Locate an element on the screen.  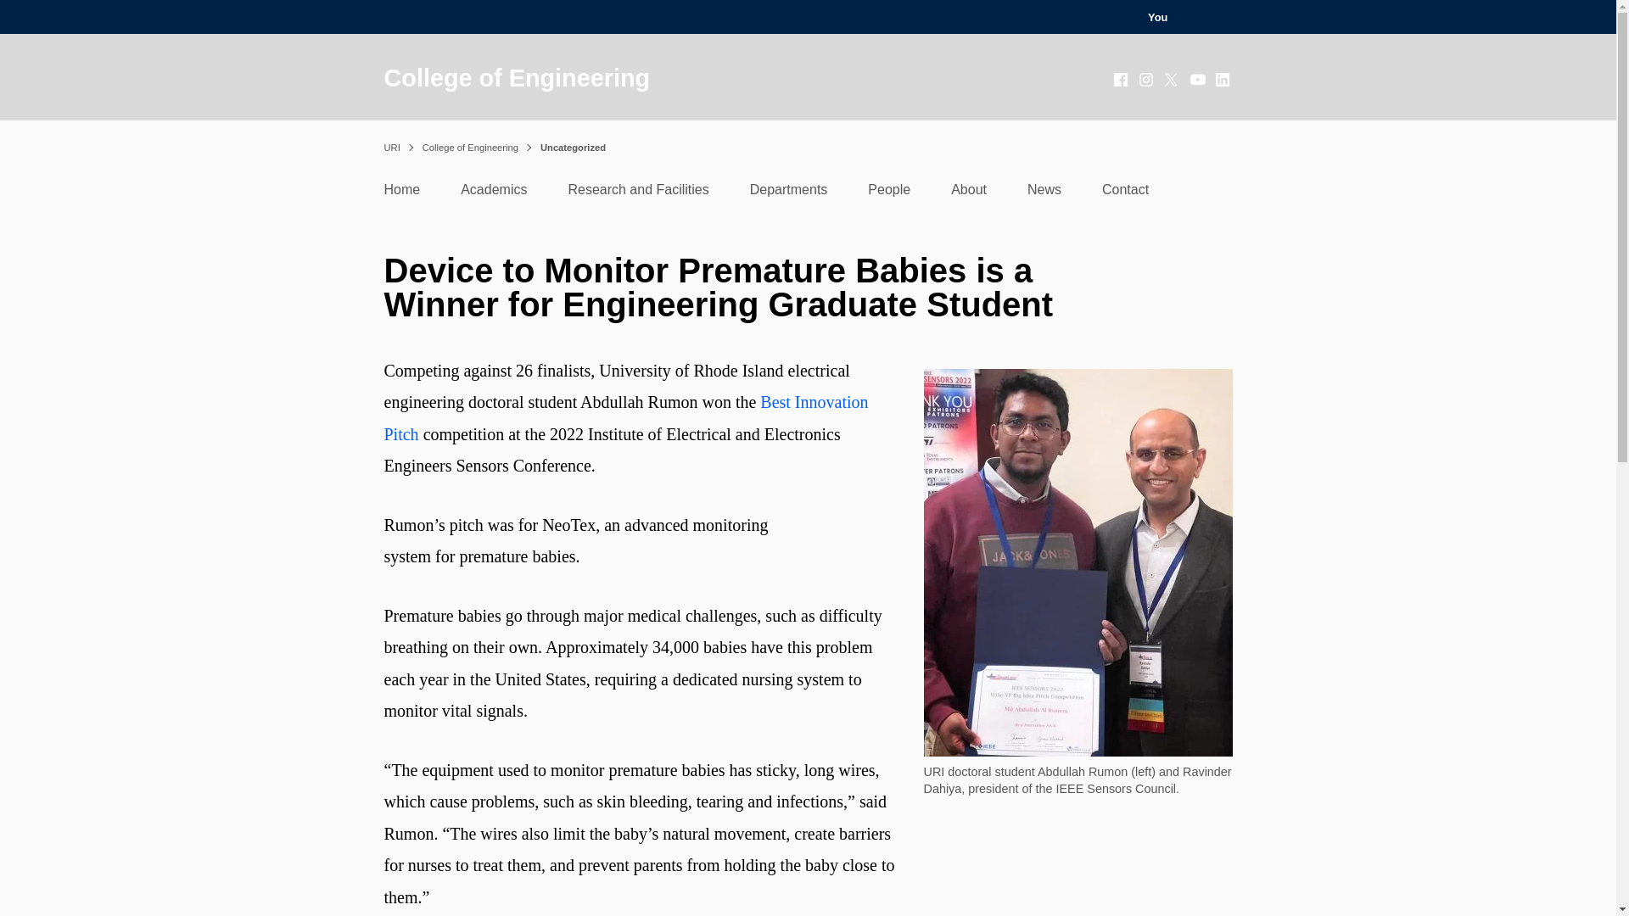
Academics is located at coordinates (494, 193).